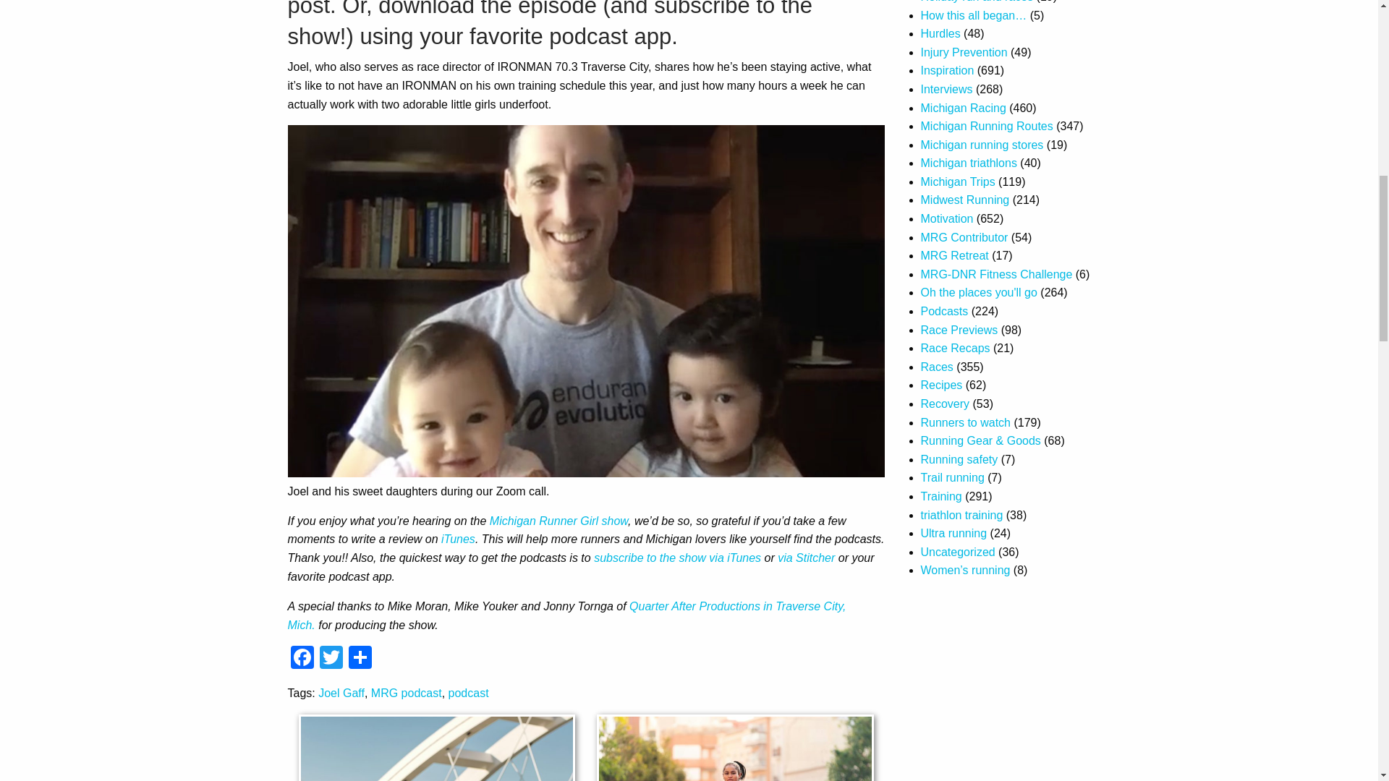 This screenshot has width=1389, height=781. What do you see at coordinates (331, 659) in the screenshot?
I see `Twitter` at bounding box center [331, 659].